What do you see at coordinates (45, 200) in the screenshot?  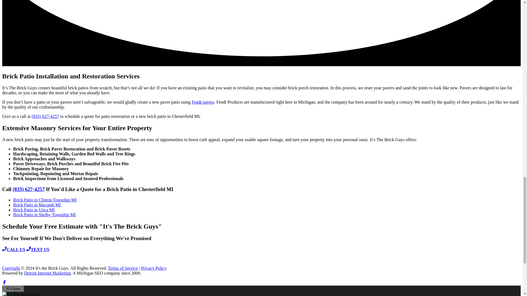 I see `Brick Patio in Clinton Township MI` at bounding box center [45, 200].